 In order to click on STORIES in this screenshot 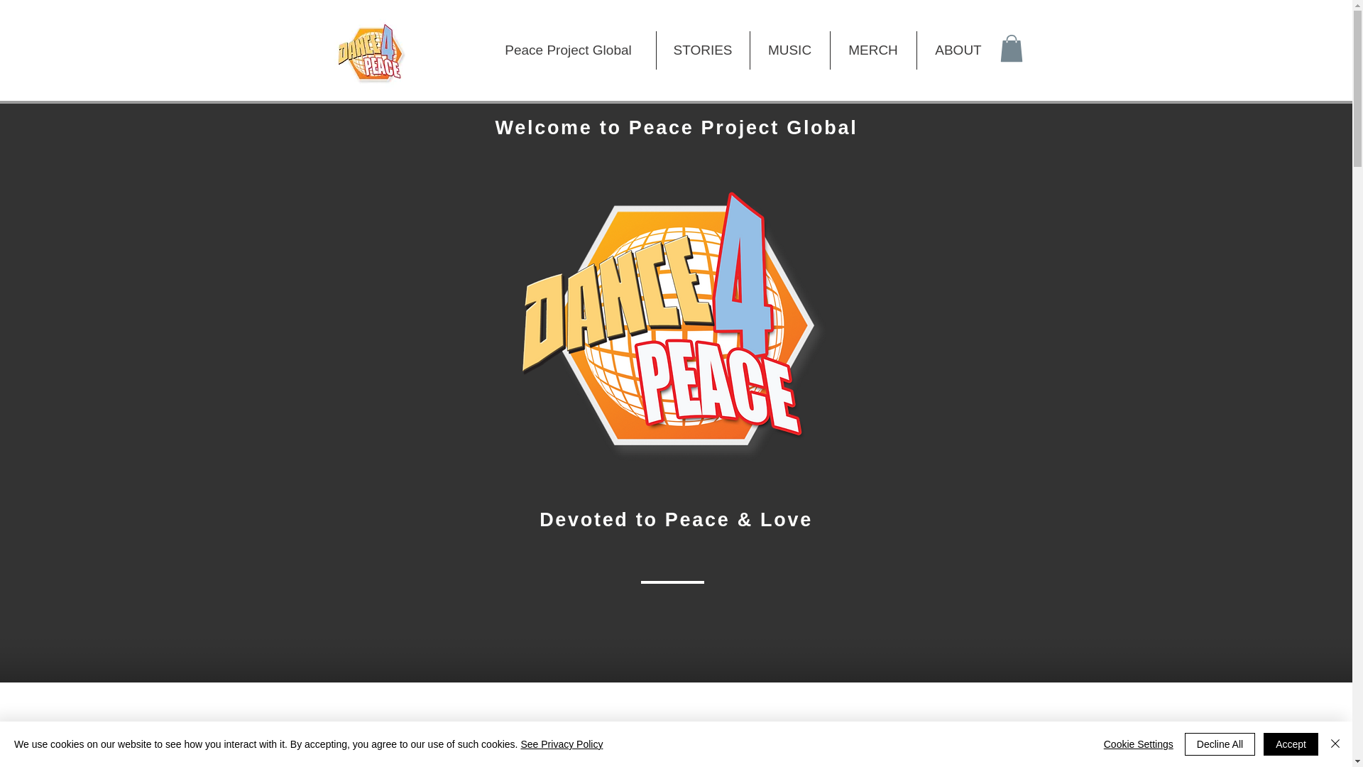, I will do `click(701, 50)`.